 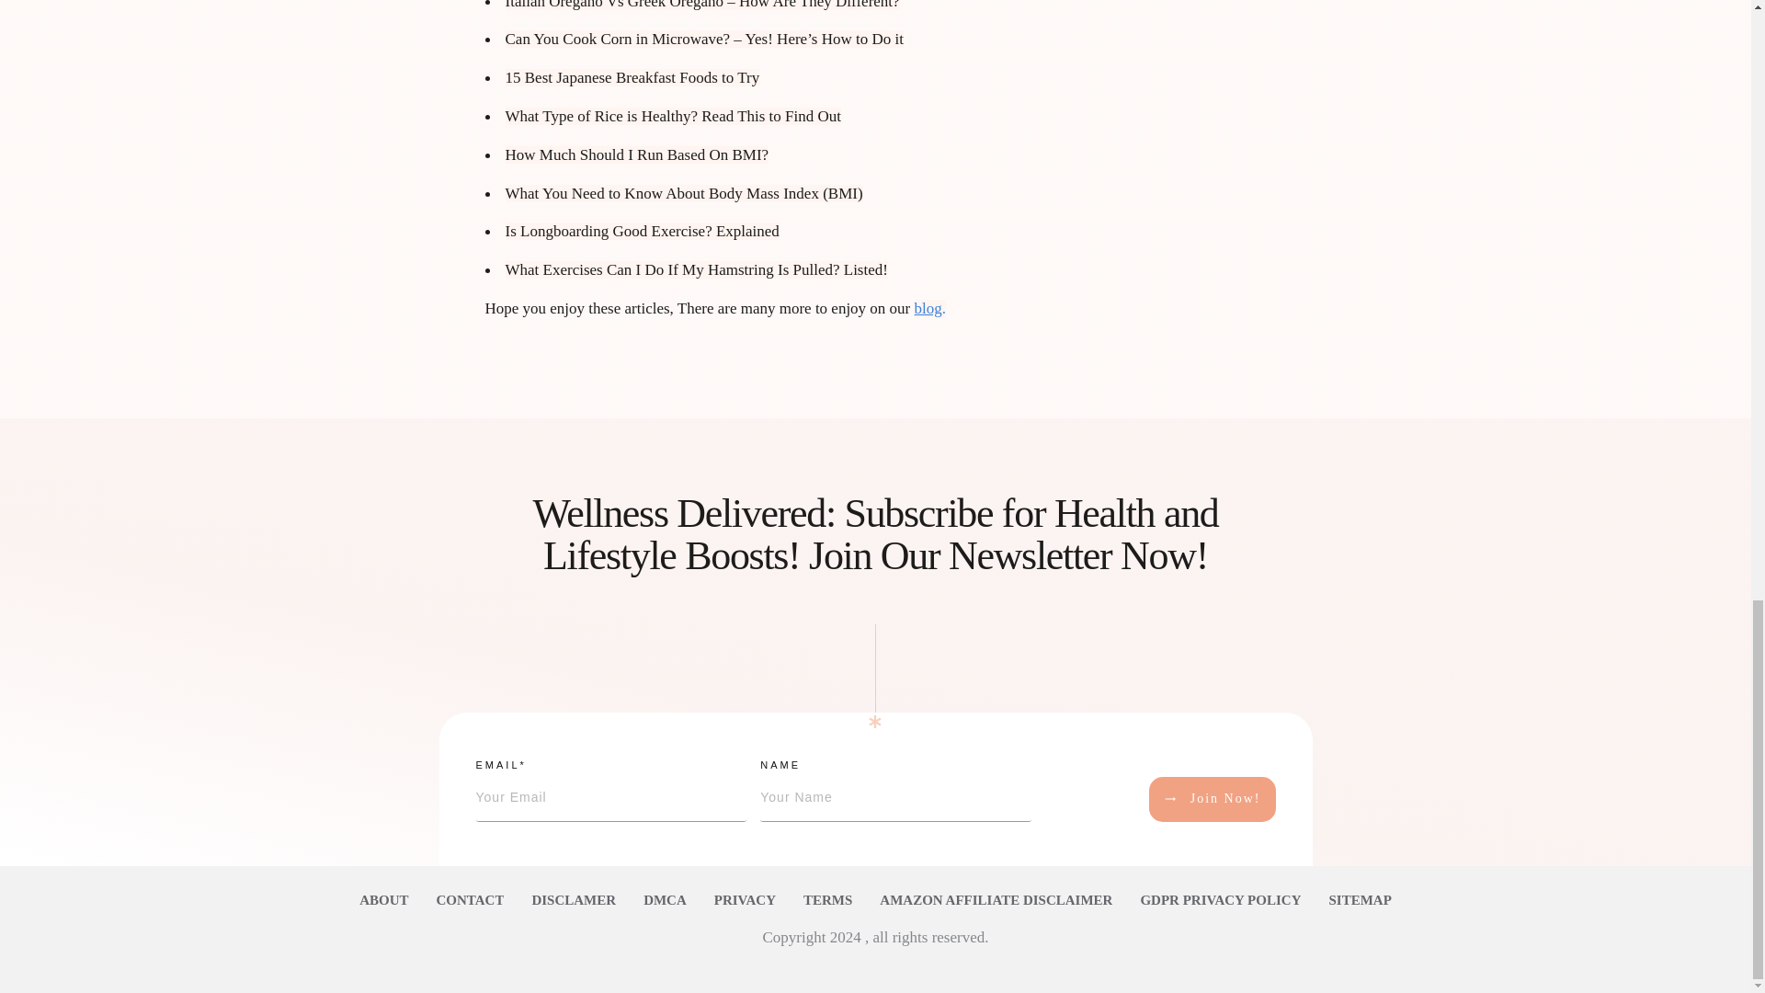 What do you see at coordinates (745, 899) in the screenshot?
I see `PRIVACY` at bounding box center [745, 899].